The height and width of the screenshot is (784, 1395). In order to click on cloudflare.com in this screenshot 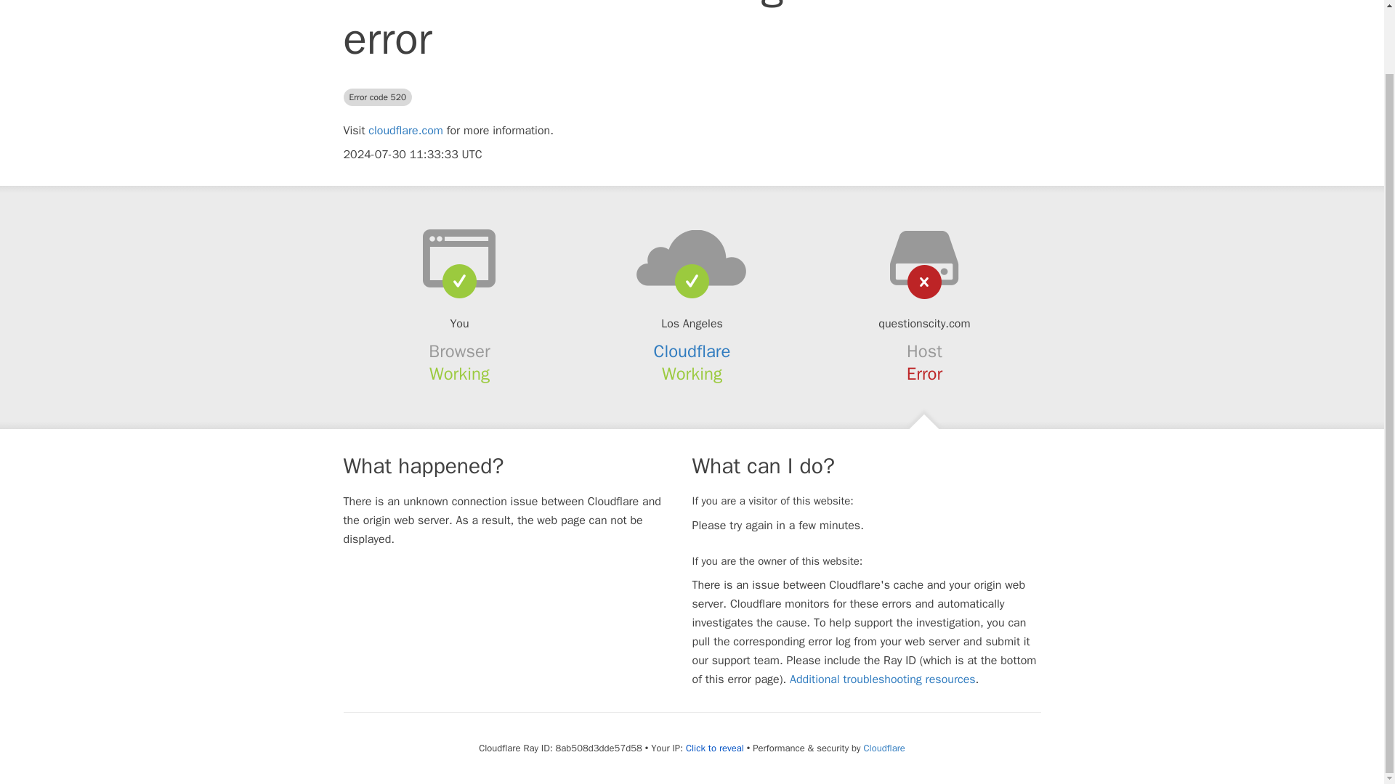, I will do `click(405, 131)`.